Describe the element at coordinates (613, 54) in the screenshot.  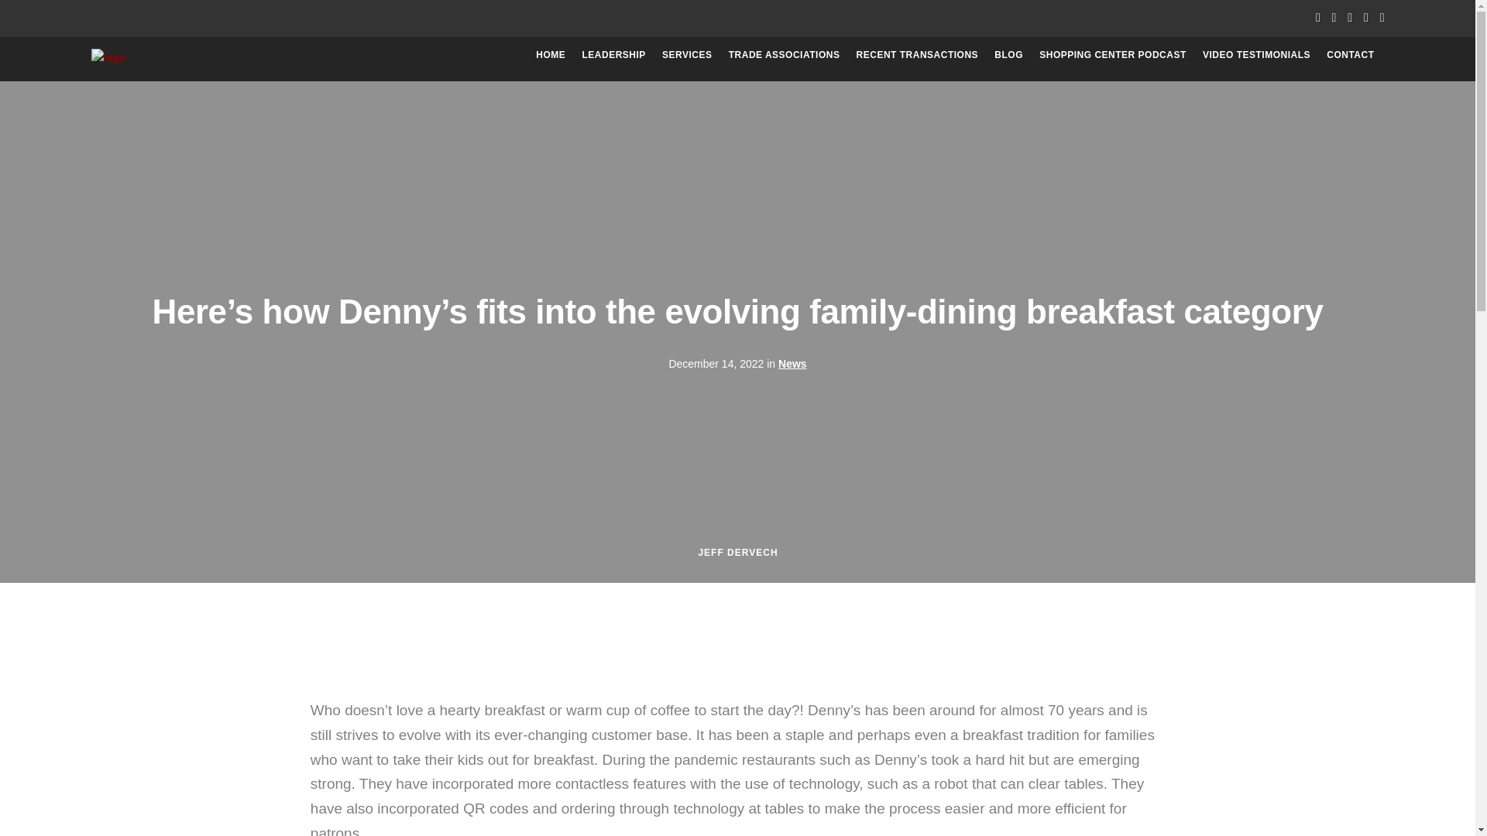
I see `LEADERSHIP` at that location.